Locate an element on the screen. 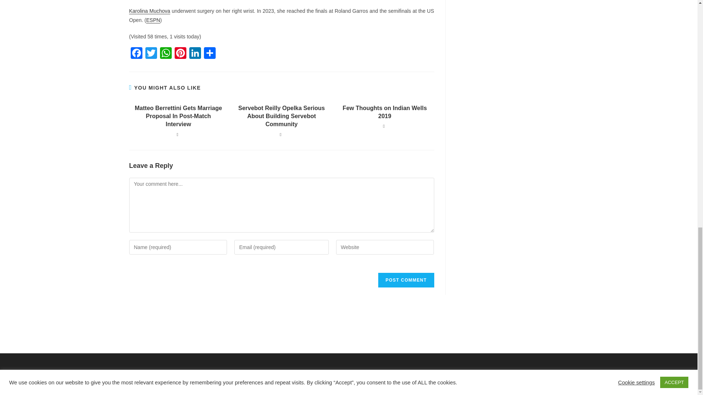  Twitter is located at coordinates (151, 54).